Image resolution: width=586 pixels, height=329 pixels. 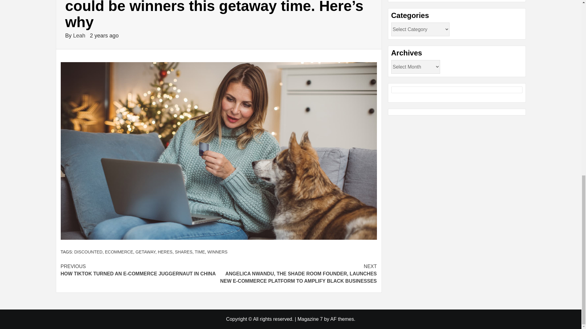 What do you see at coordinates (310, 319) in the screenshot?
I see `ECOMMERCE` at bounding box center [310, 319].